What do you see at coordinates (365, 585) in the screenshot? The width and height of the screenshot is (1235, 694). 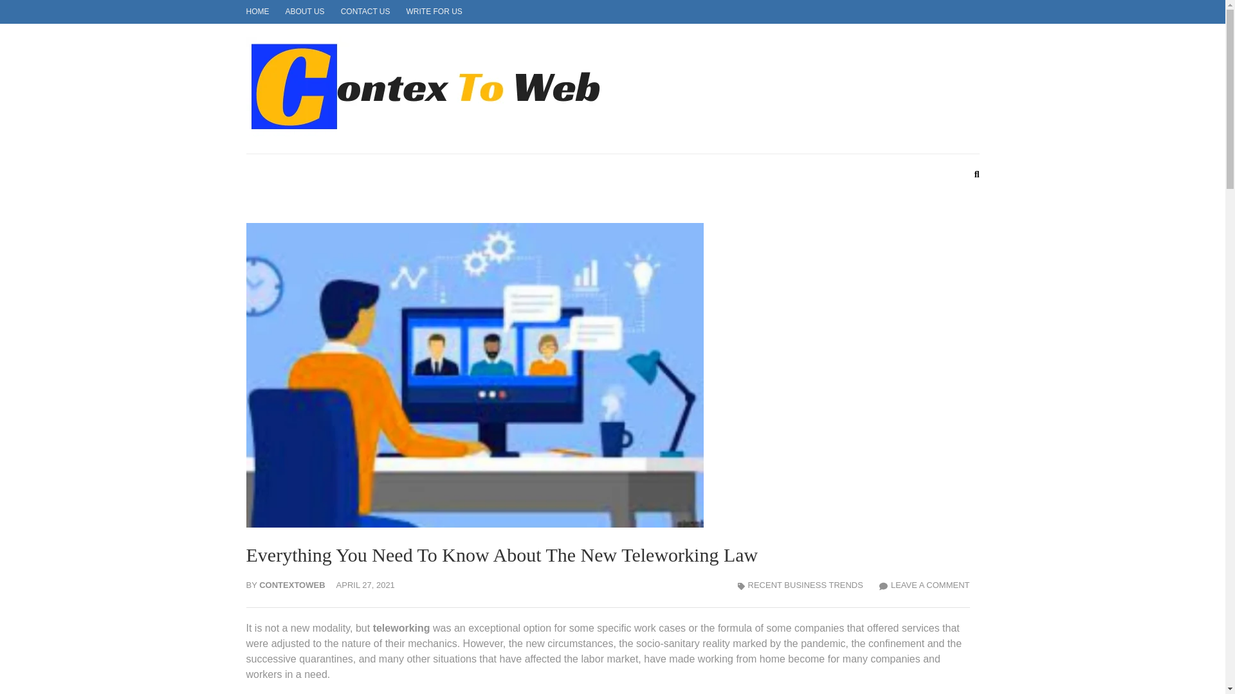 I see `APRIL 27, 2021` at bounding box center [365, 585].